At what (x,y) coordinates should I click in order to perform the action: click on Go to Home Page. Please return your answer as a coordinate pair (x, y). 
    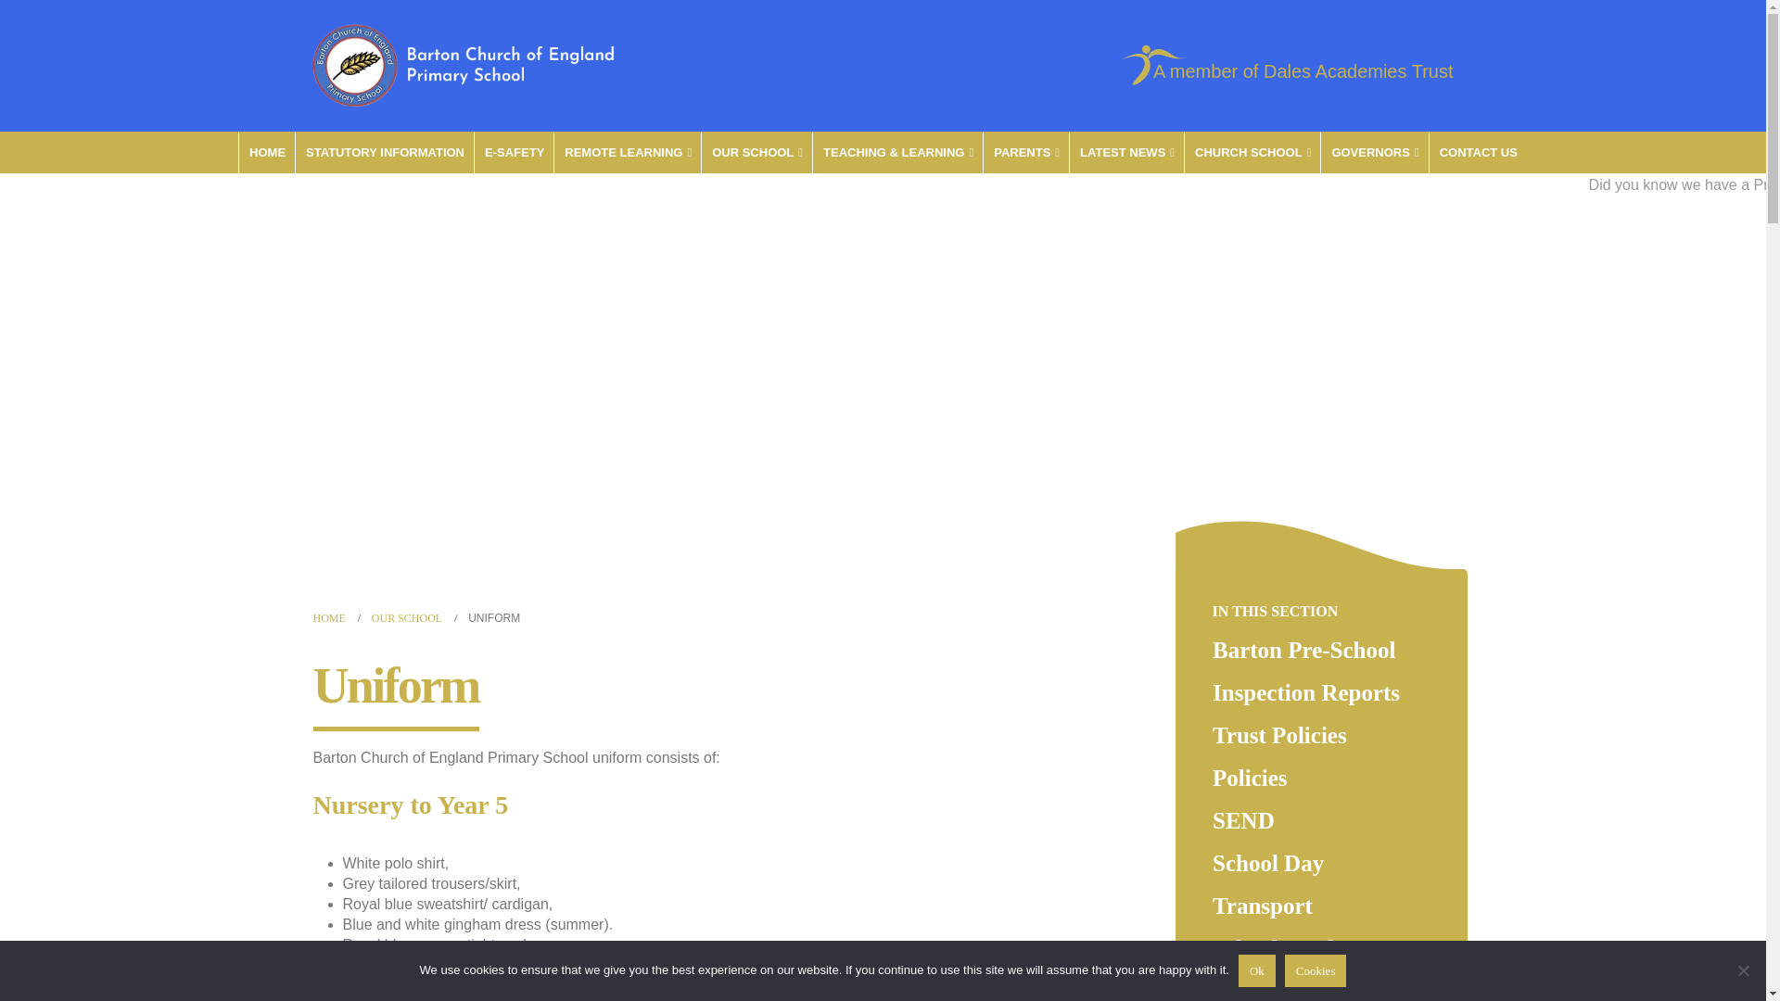
    Looking at the image, I should click on (328, 617).